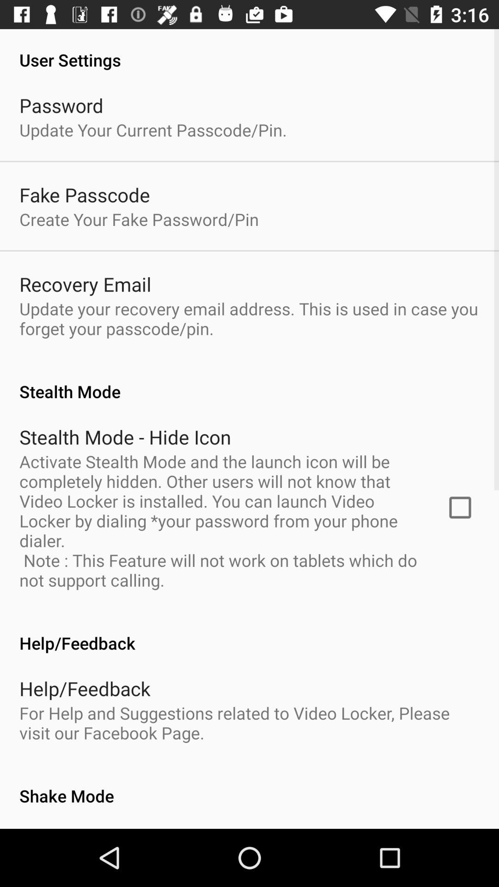  I want to click on click the for help and item, so click(249, 723).